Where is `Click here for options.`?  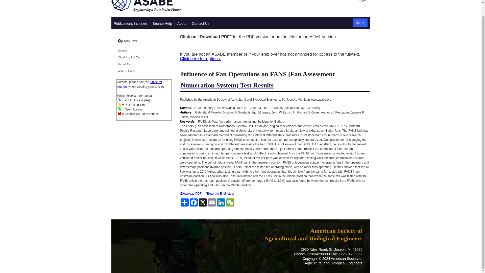
Click here for options. is located at coordinates (200, 59).